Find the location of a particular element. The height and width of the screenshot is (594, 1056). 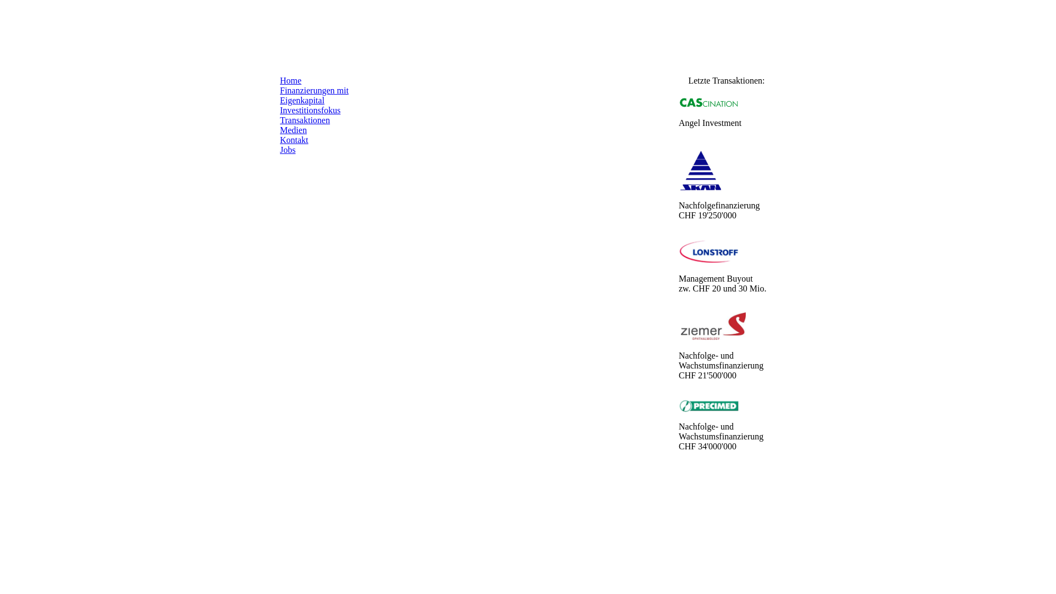

Ziemer Group AG, Port is located at coordinates (713, 326).